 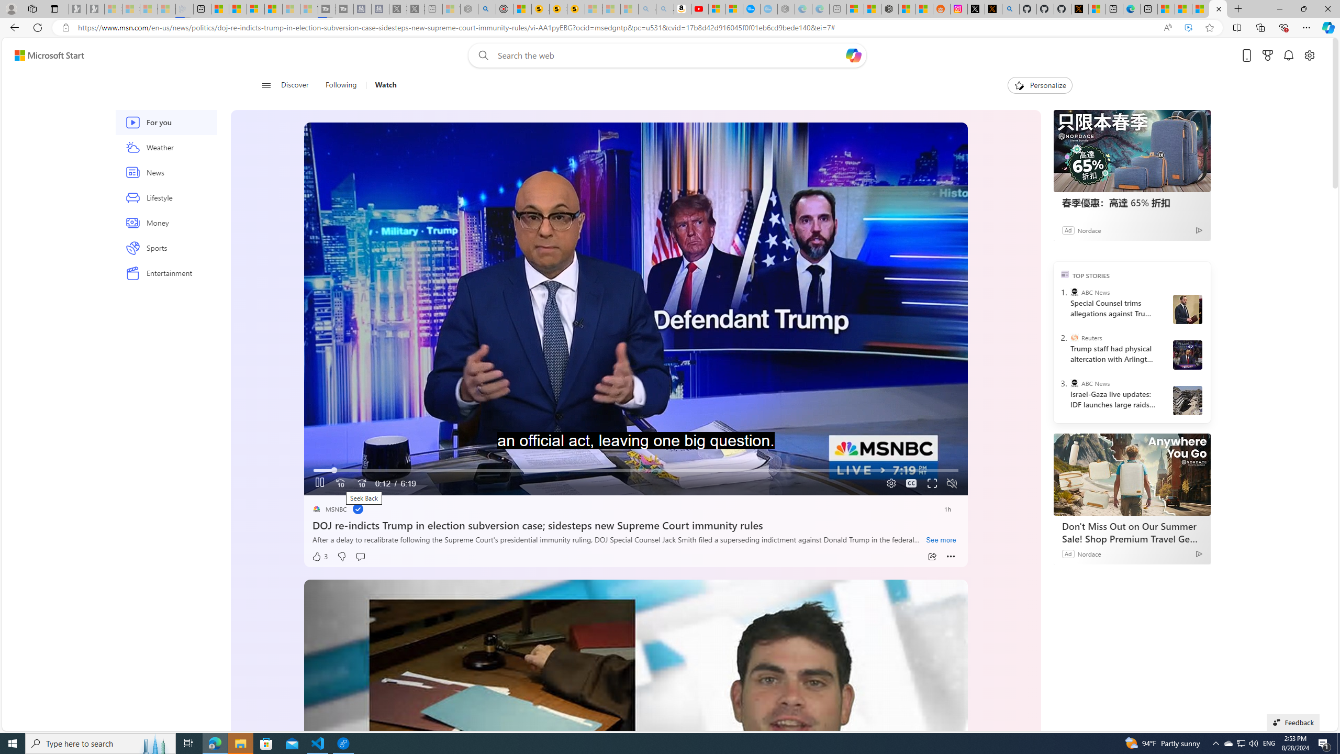 What do you see at coordinates (951, 557) in the screenshot?
I see `More` at bounding box center [951, 557].